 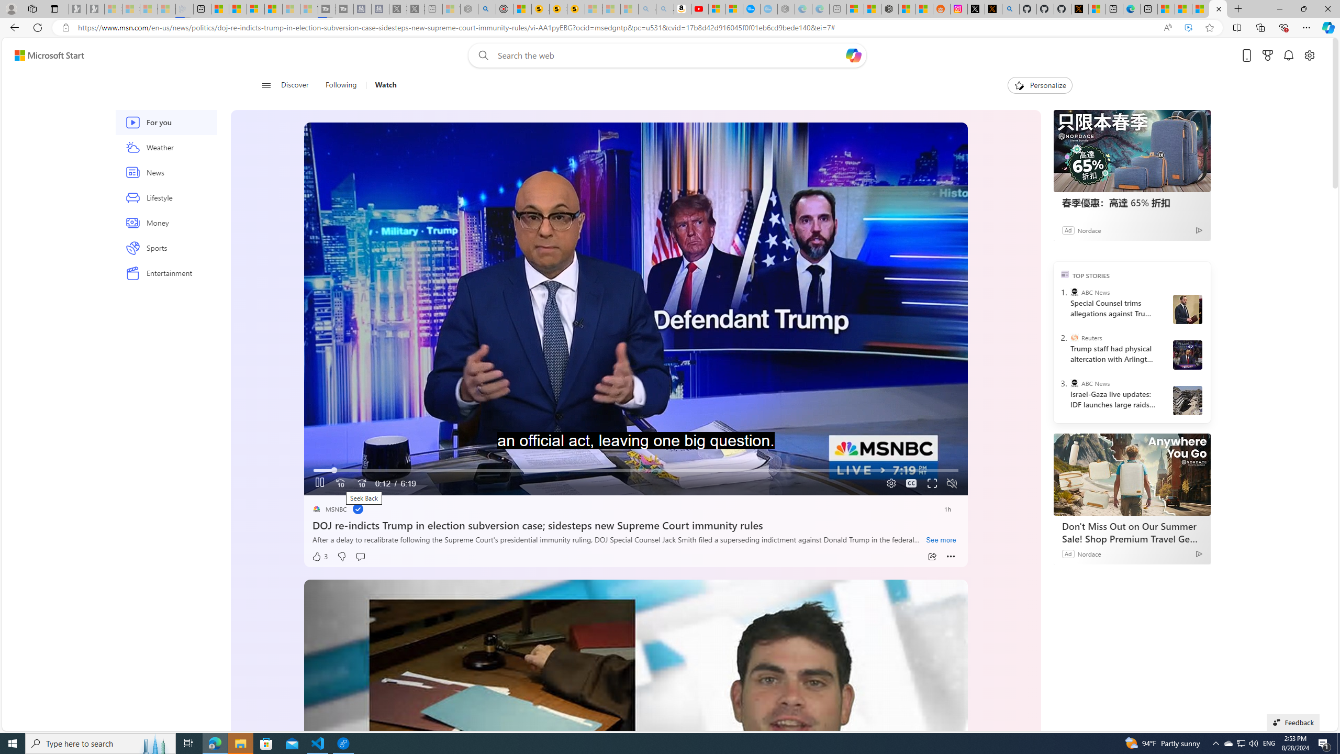 What do you see at coordinates (951, 557) in the screenshot?
I see `More` at bounding box center [951, 557].